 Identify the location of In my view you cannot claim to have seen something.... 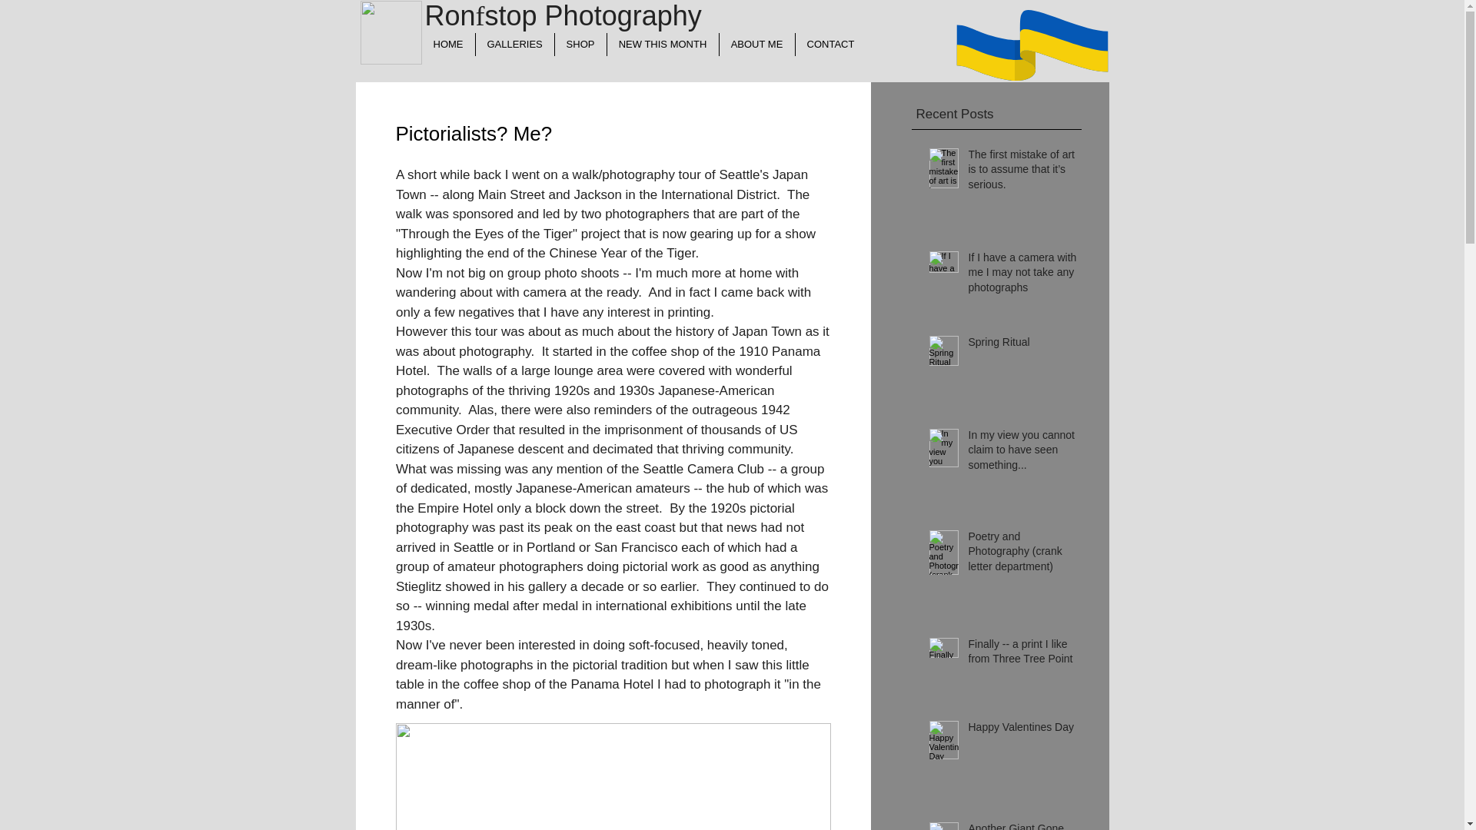
(1023, 453).